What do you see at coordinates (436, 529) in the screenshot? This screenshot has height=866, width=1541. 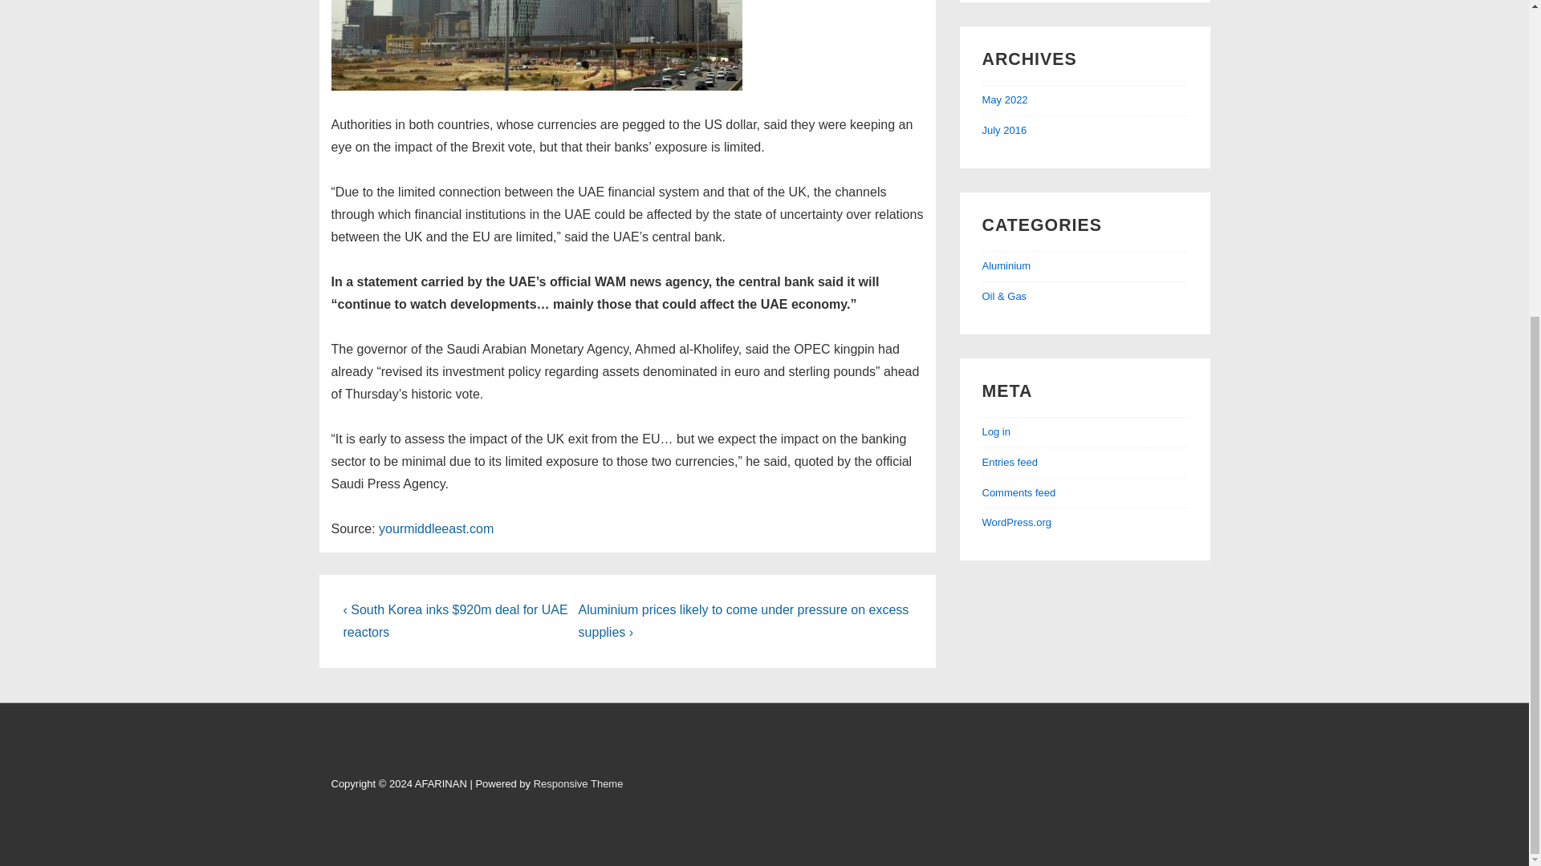 I see `yourmiddleeast.com` at bounding box center [436, 529].